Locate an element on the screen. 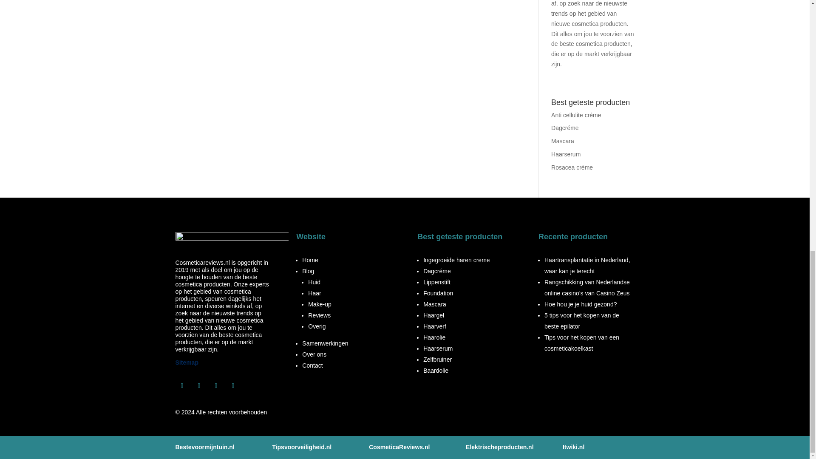  Sitemap is located at coordinates (187, 362).